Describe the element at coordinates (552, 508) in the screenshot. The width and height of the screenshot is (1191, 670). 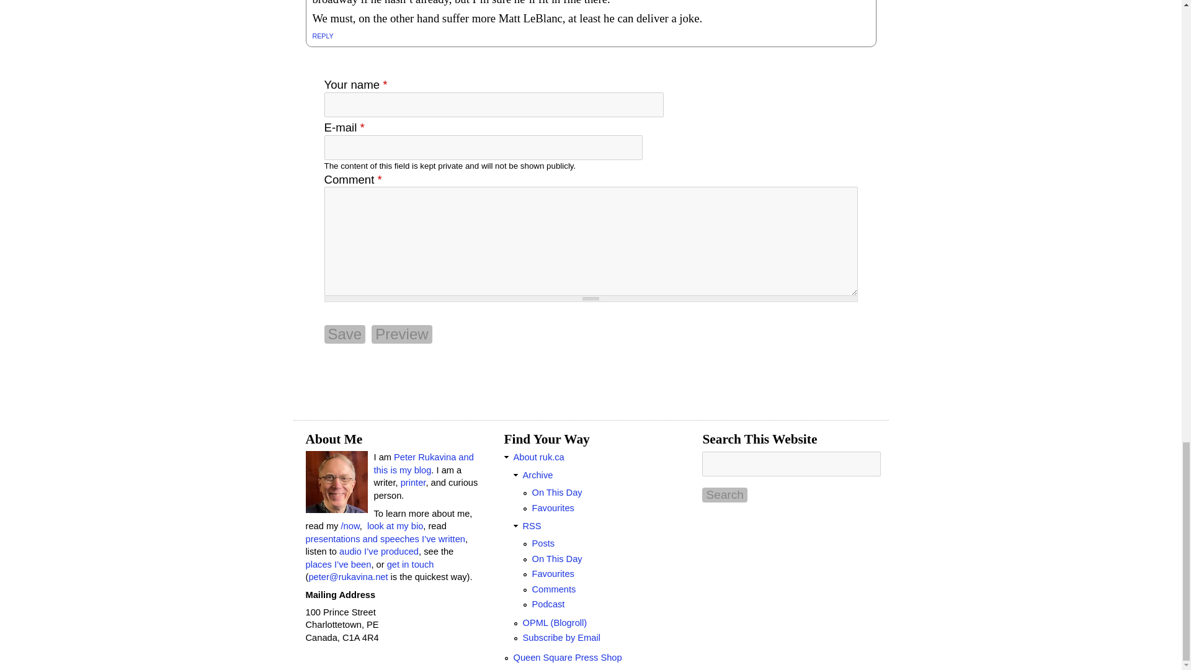
I see `Favourites` at that location.